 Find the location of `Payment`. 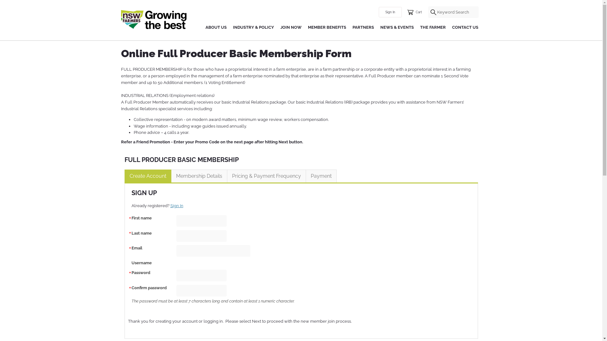

Payment is located at coordinates (321, 176).